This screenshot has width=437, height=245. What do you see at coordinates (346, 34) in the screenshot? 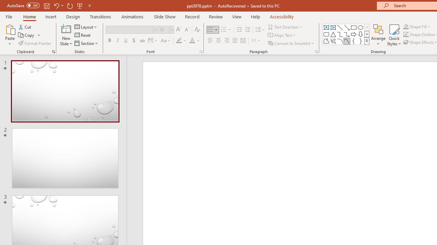
I see `AutomationID: ShapesInsertGallery` at bounding box center [346, 34].